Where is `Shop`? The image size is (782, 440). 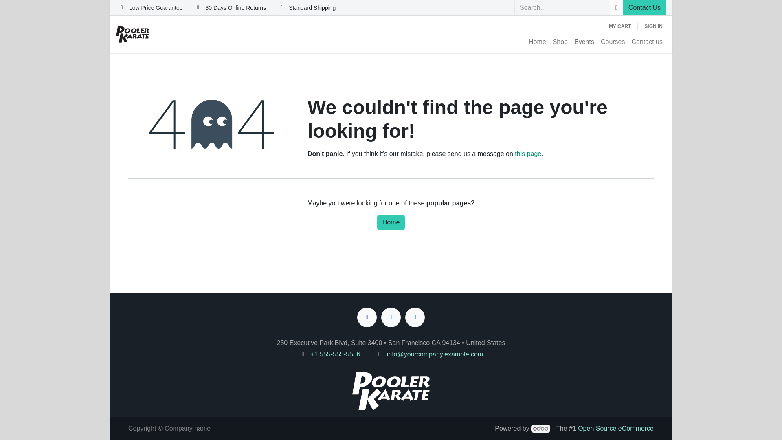
Shop is located at coordinates (560, 42).